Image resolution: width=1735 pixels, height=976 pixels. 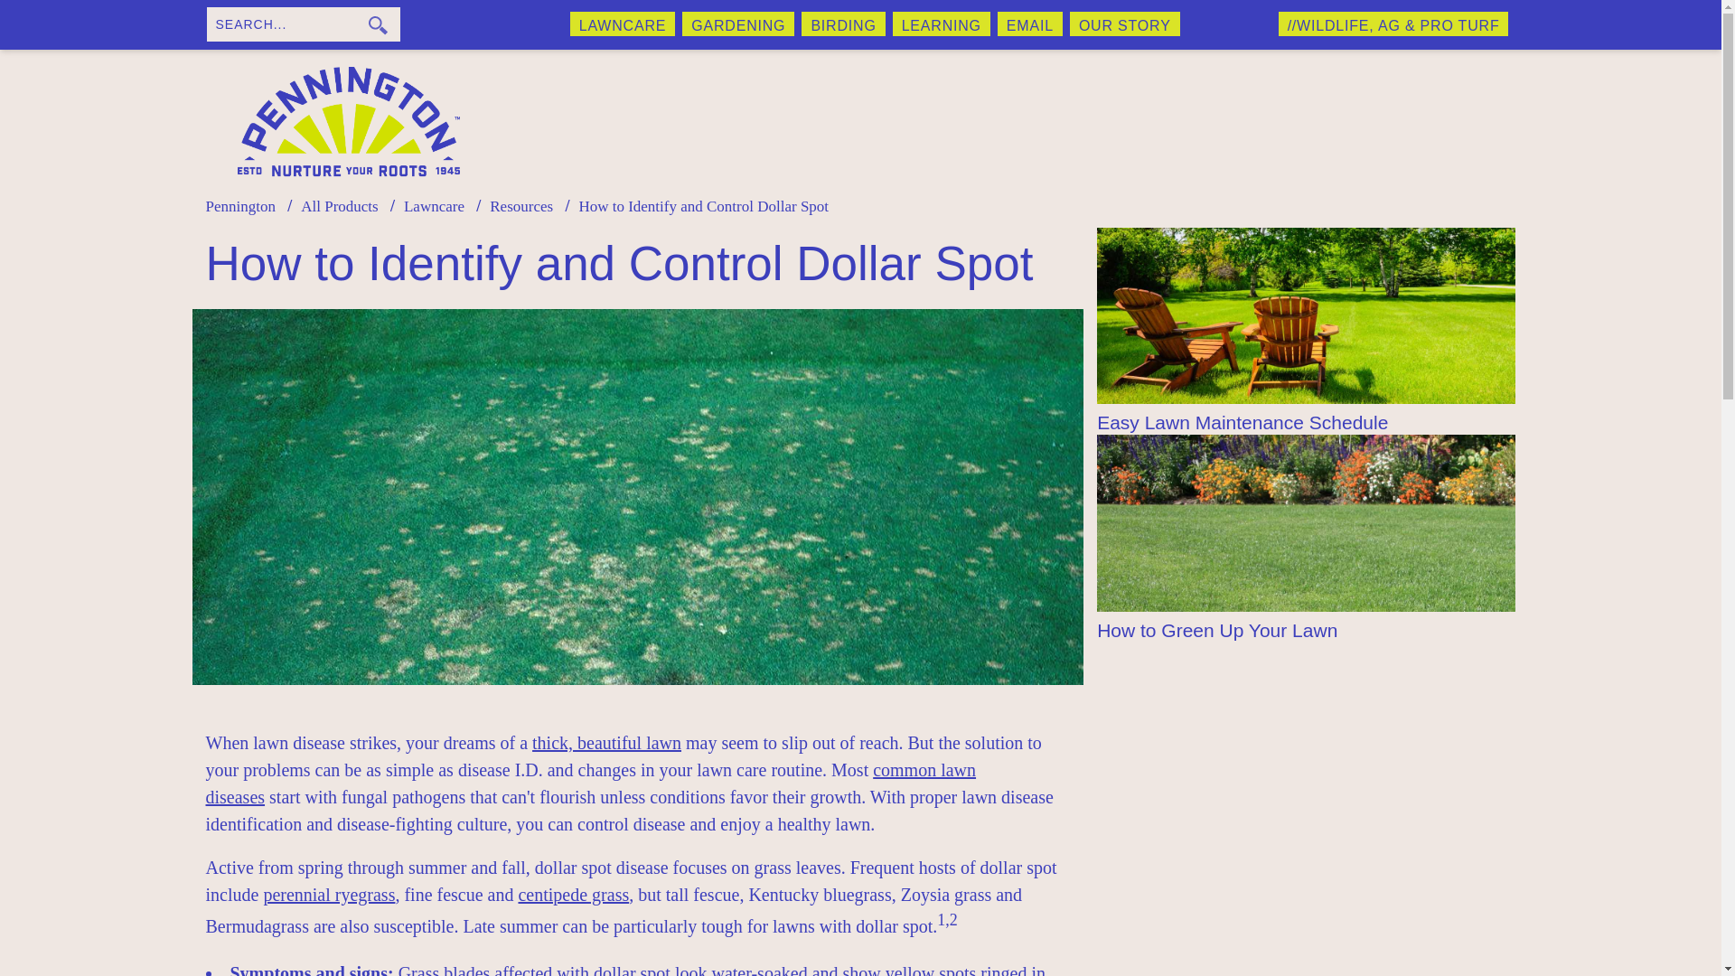 What do you see at coordinates (520, 206) in the screenshot?
I see `Resources` at bounding box center [520, 206].